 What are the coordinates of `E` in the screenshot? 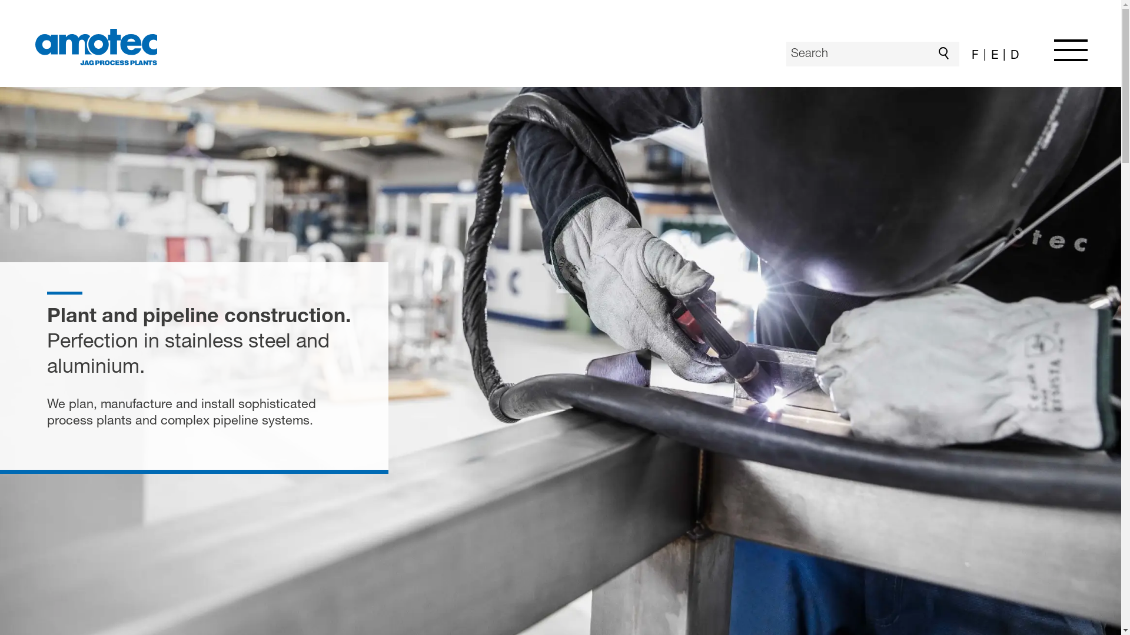 It's located at (991, 56).